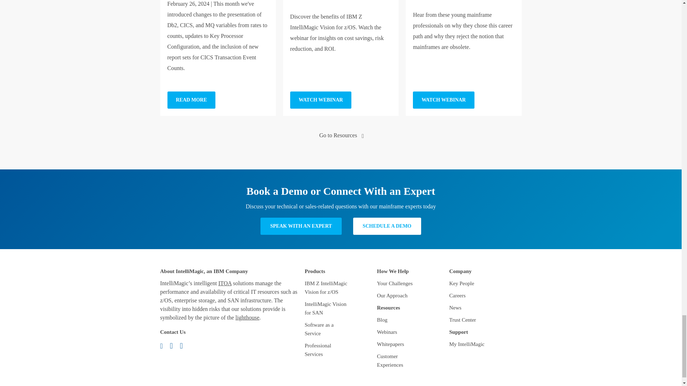 Image resolution: width=687 pixels, height=386 pixels. I want to click on email, so click(164, 345).